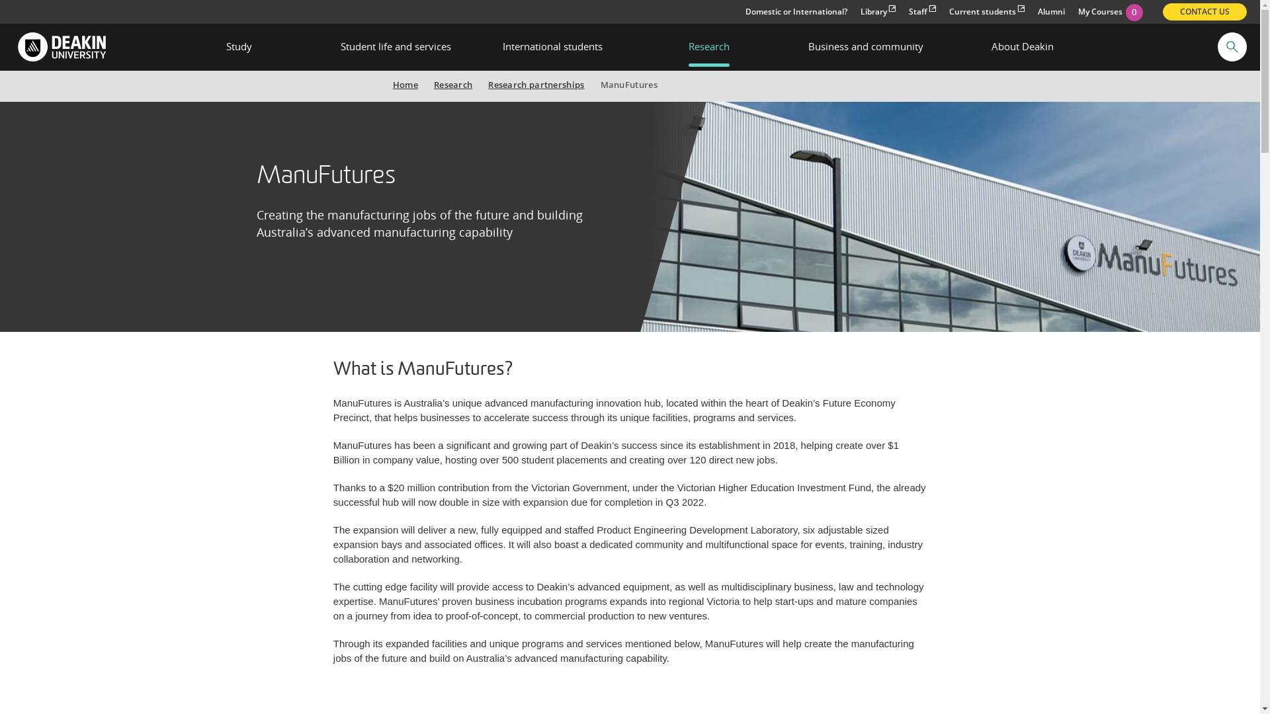  What do you see at coordinates (629, 85) in the screenshot?
I see `ManuFutures` at bounding box center [629, 85].